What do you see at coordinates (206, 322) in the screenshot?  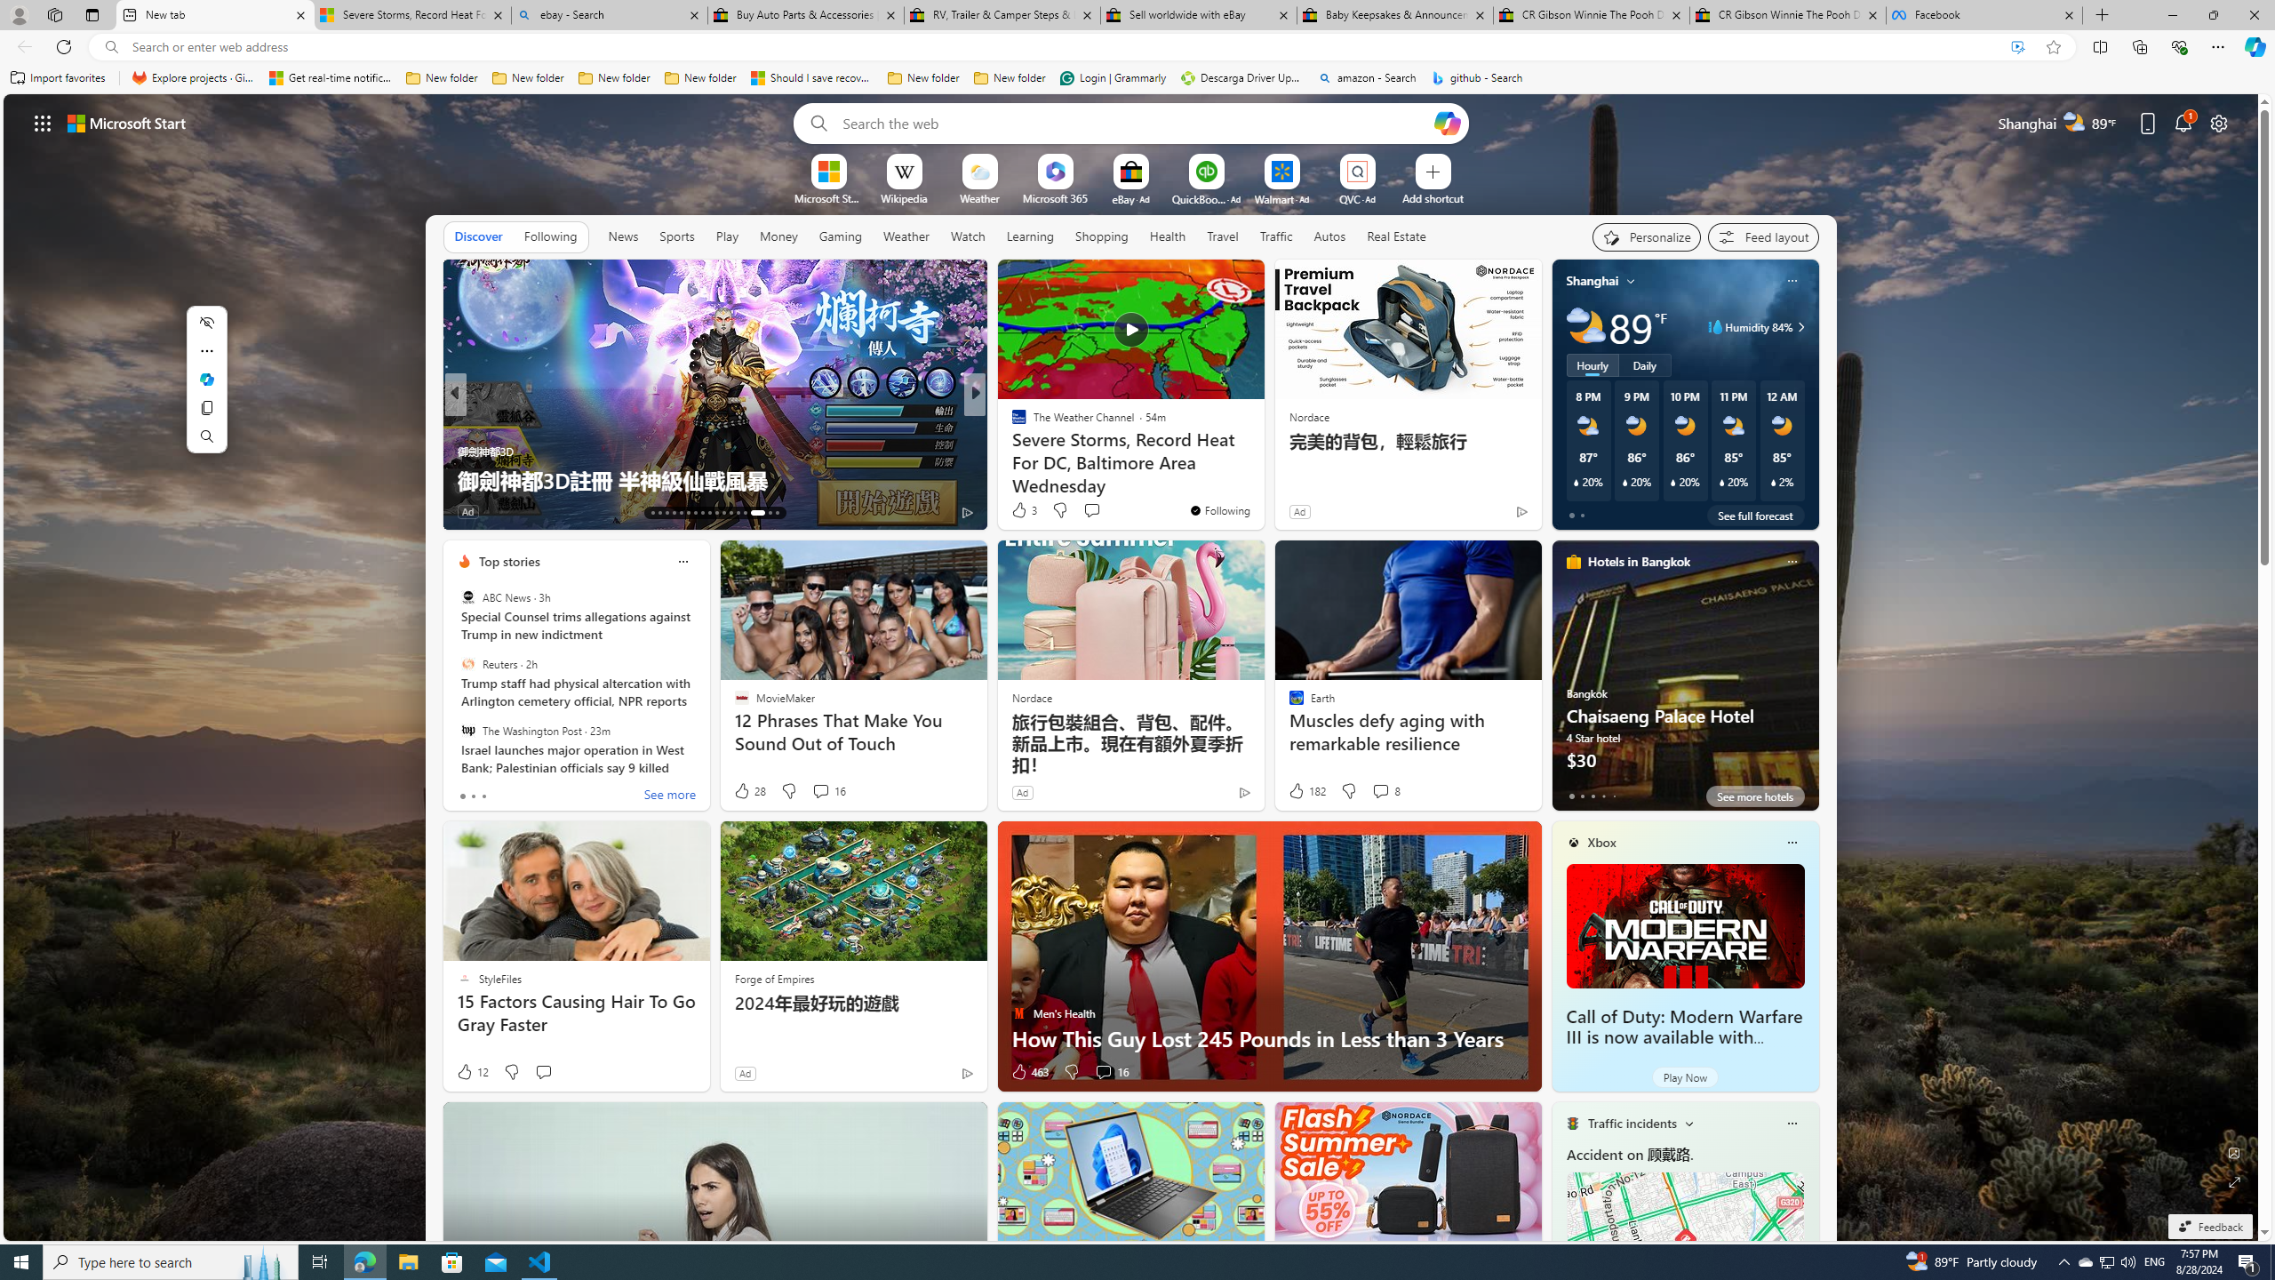 I see `Hide menu` at bounding box center [206, 322].